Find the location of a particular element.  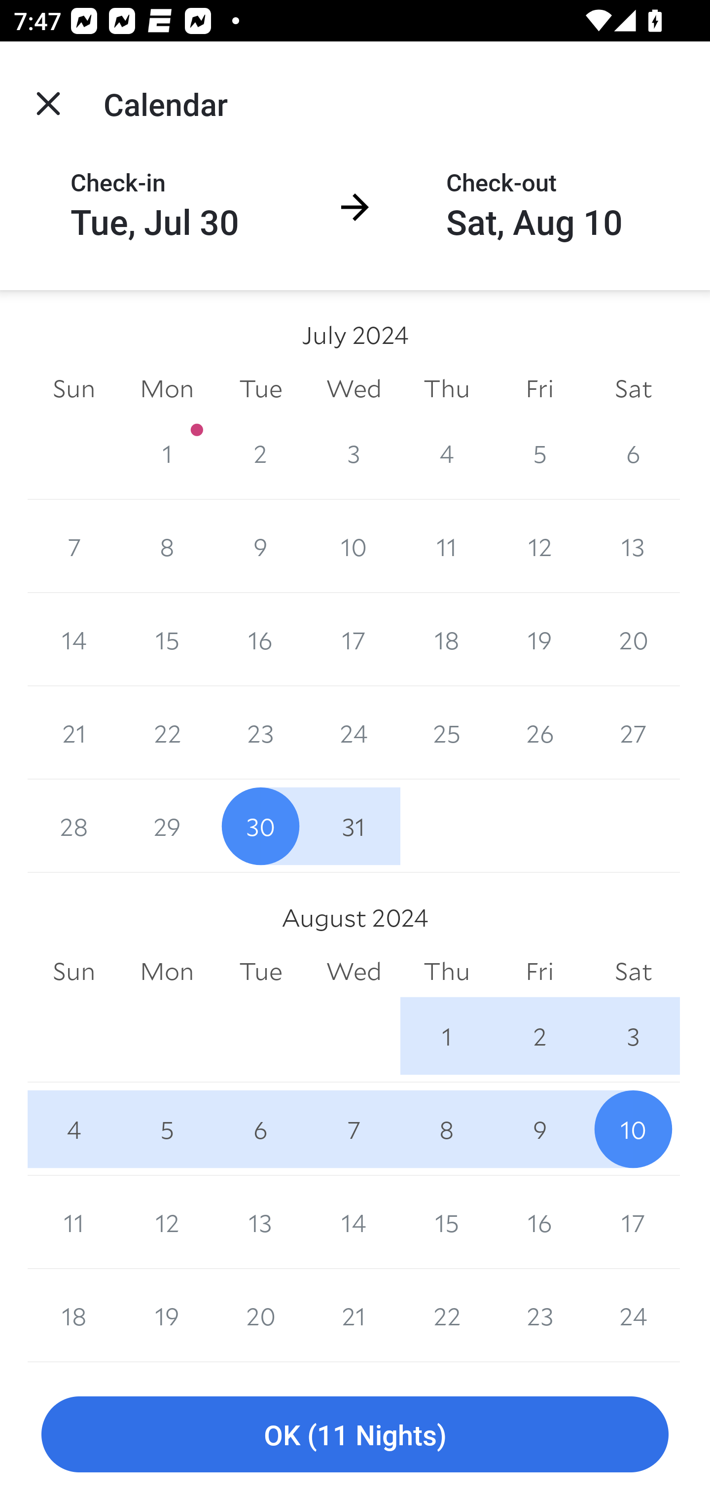

Mon is located at coordinates (167, 388).